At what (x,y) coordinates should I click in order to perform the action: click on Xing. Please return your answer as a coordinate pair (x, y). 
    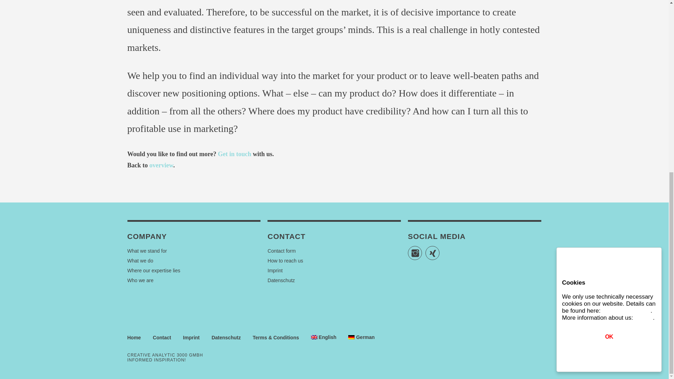
    Looking at the image, I should click on (432, 253).